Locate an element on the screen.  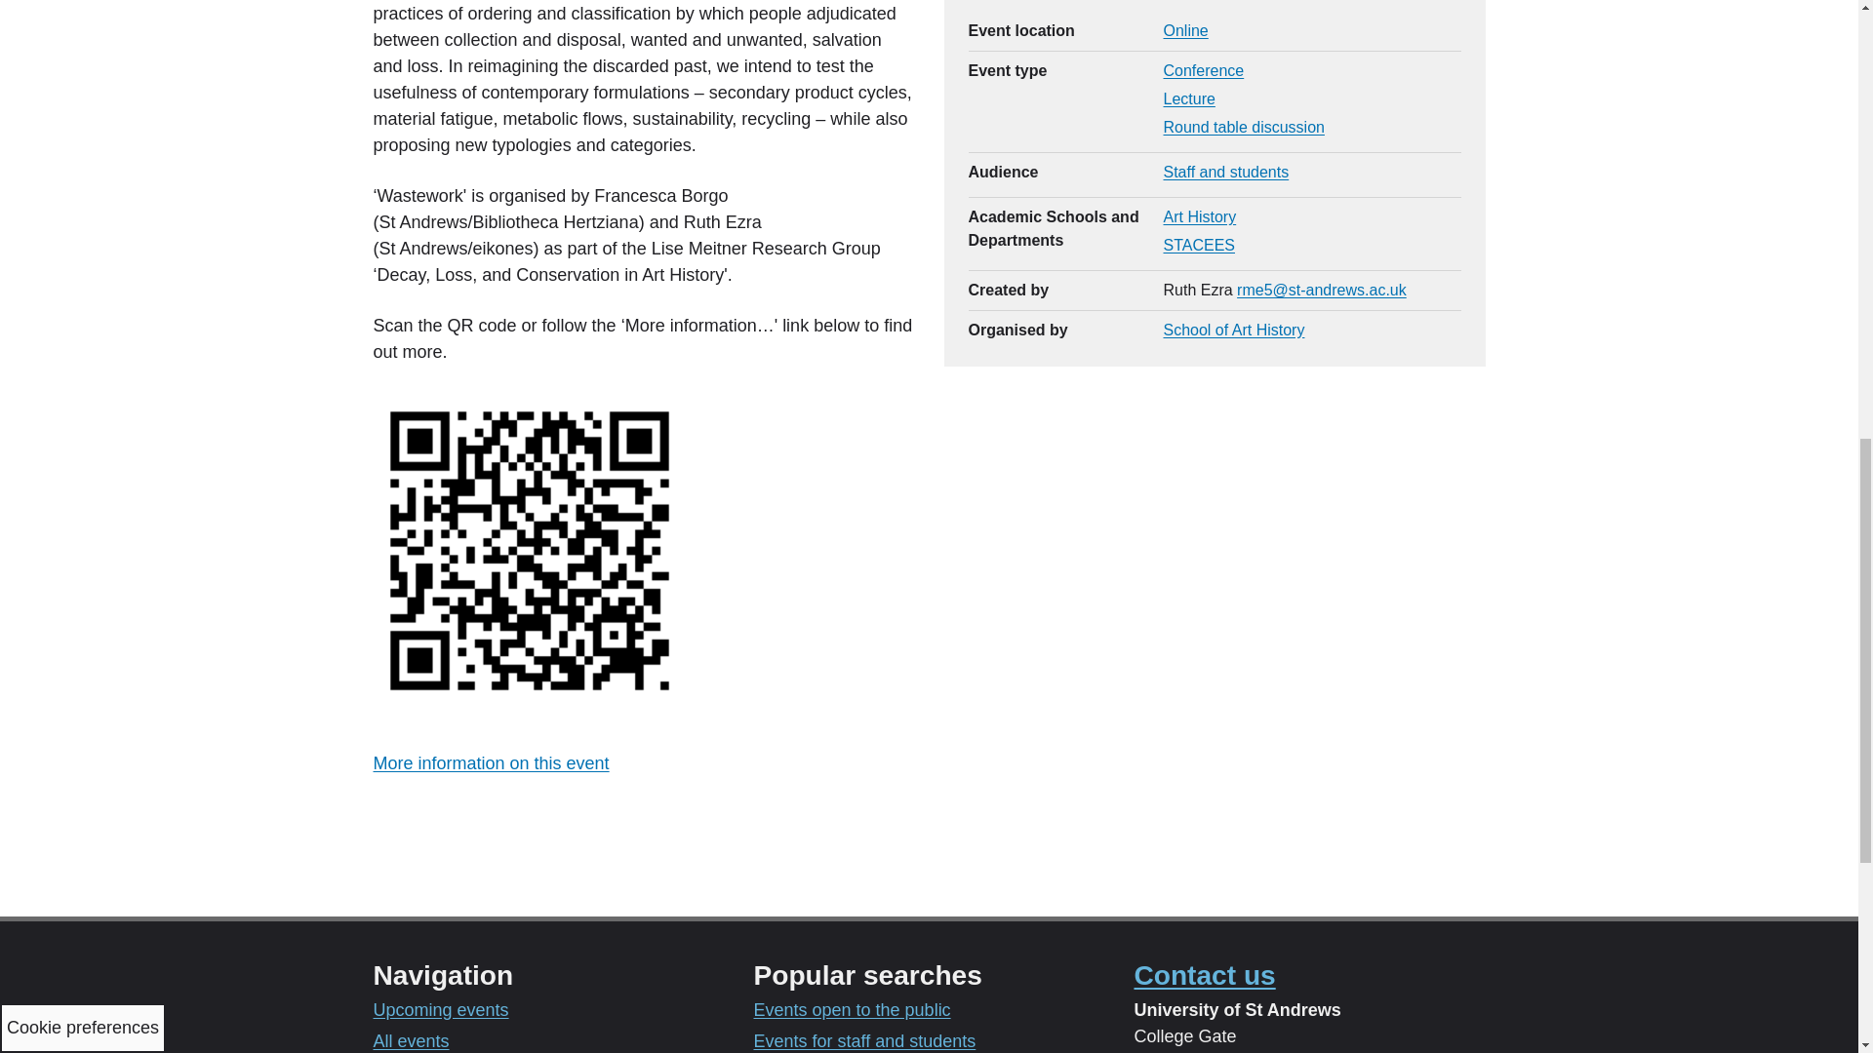
Staff and students is located at coordinates (1225, 172).